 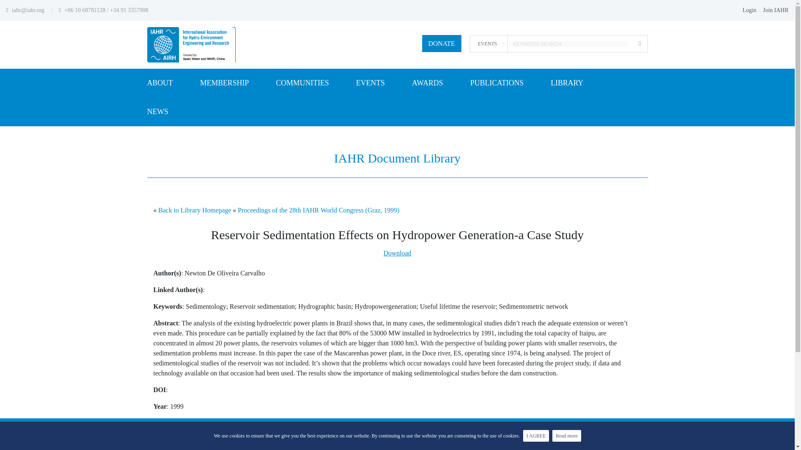 What do you see at coordinates (303, 83) in the screenshot?
I see `COMMUNITIES` at bounding box center [303, 83].